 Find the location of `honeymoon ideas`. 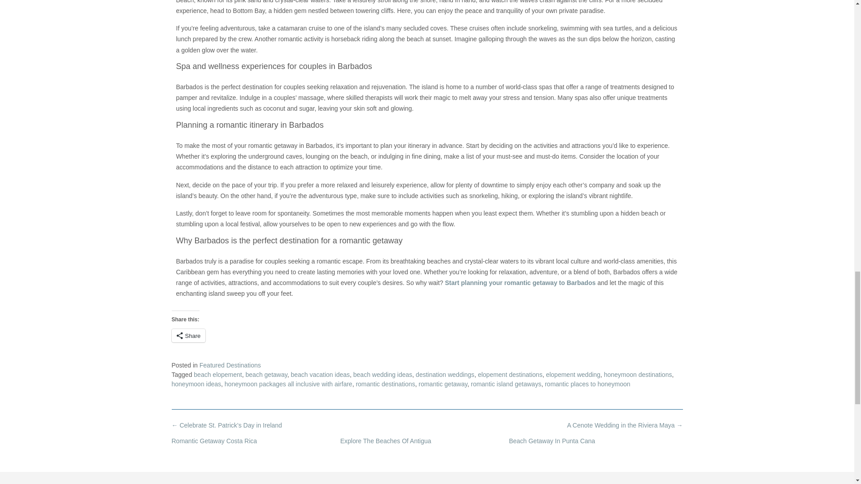

honeymoon ideas is located at coordinates (196, 384).